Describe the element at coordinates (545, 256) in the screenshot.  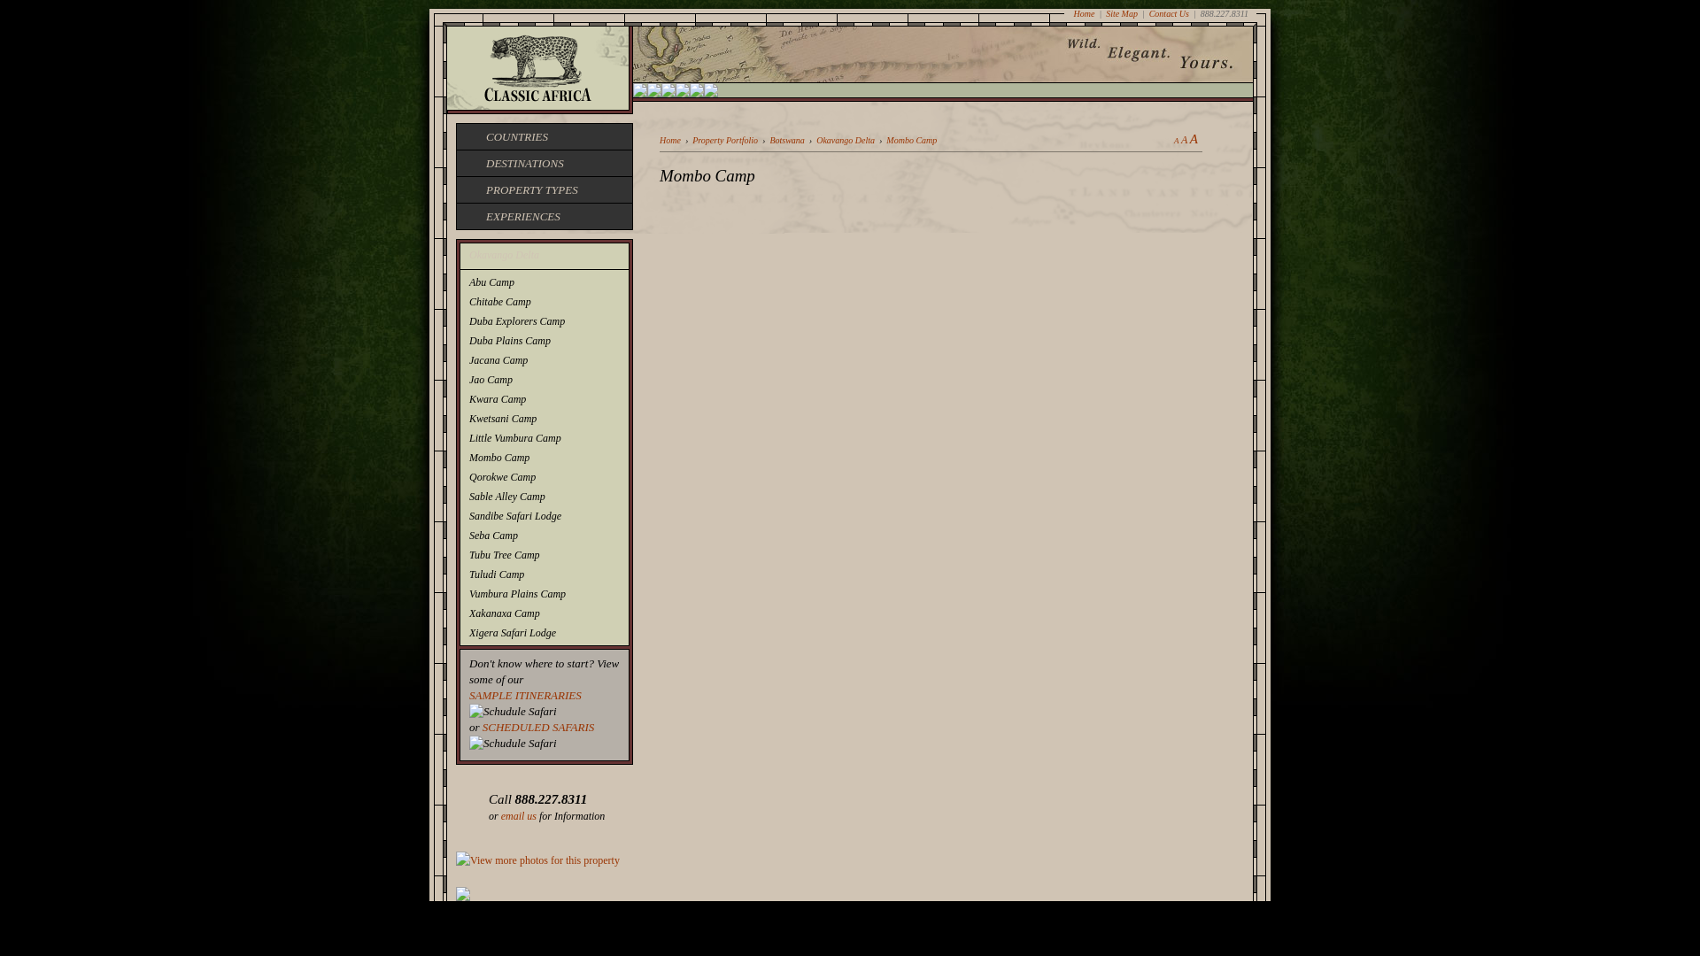
I see `Okavango Delta` at that location.